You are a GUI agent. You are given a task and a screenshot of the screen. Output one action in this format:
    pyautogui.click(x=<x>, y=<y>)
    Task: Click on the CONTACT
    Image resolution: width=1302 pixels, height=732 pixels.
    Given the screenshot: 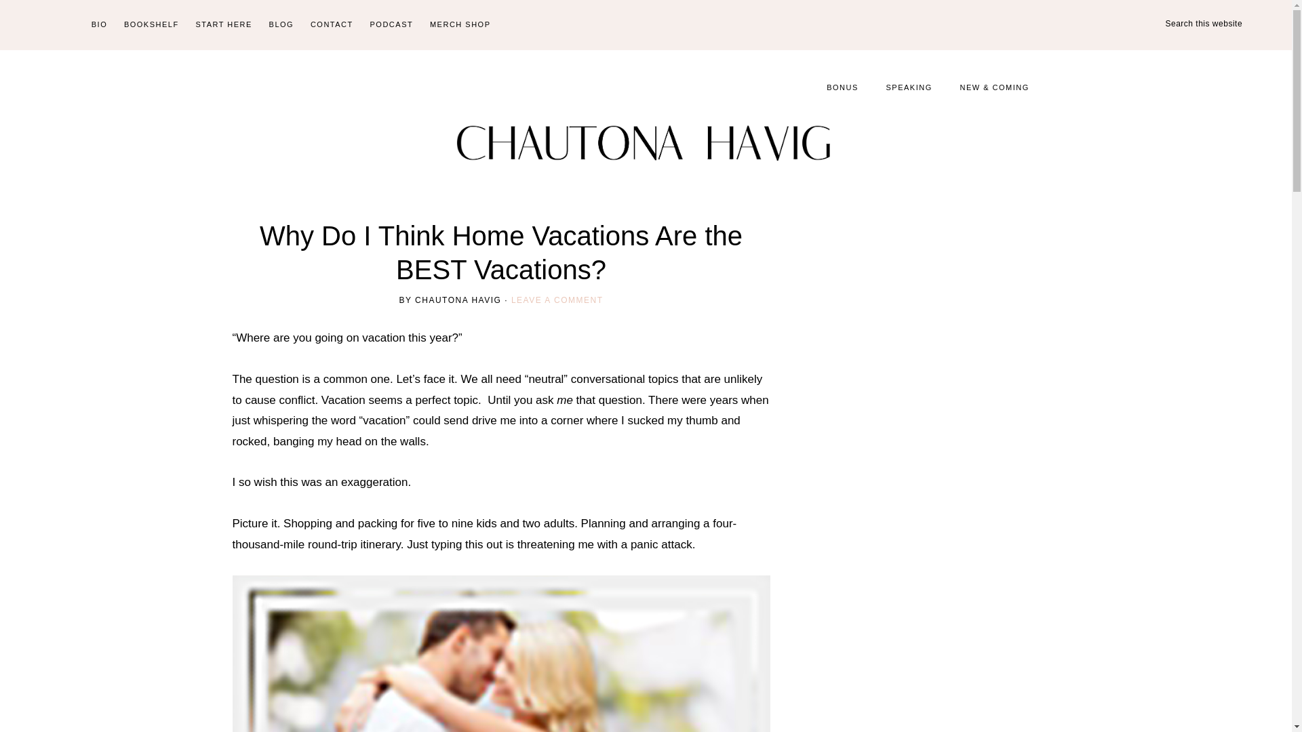 What is the action you would take?
    pyautogui.click(x=332, y=25)
    